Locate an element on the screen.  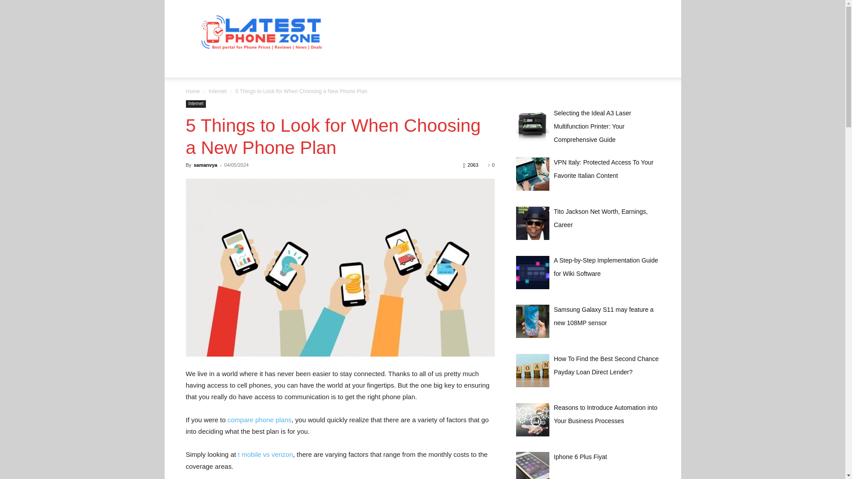
0 is located at coordinates (491, 165).